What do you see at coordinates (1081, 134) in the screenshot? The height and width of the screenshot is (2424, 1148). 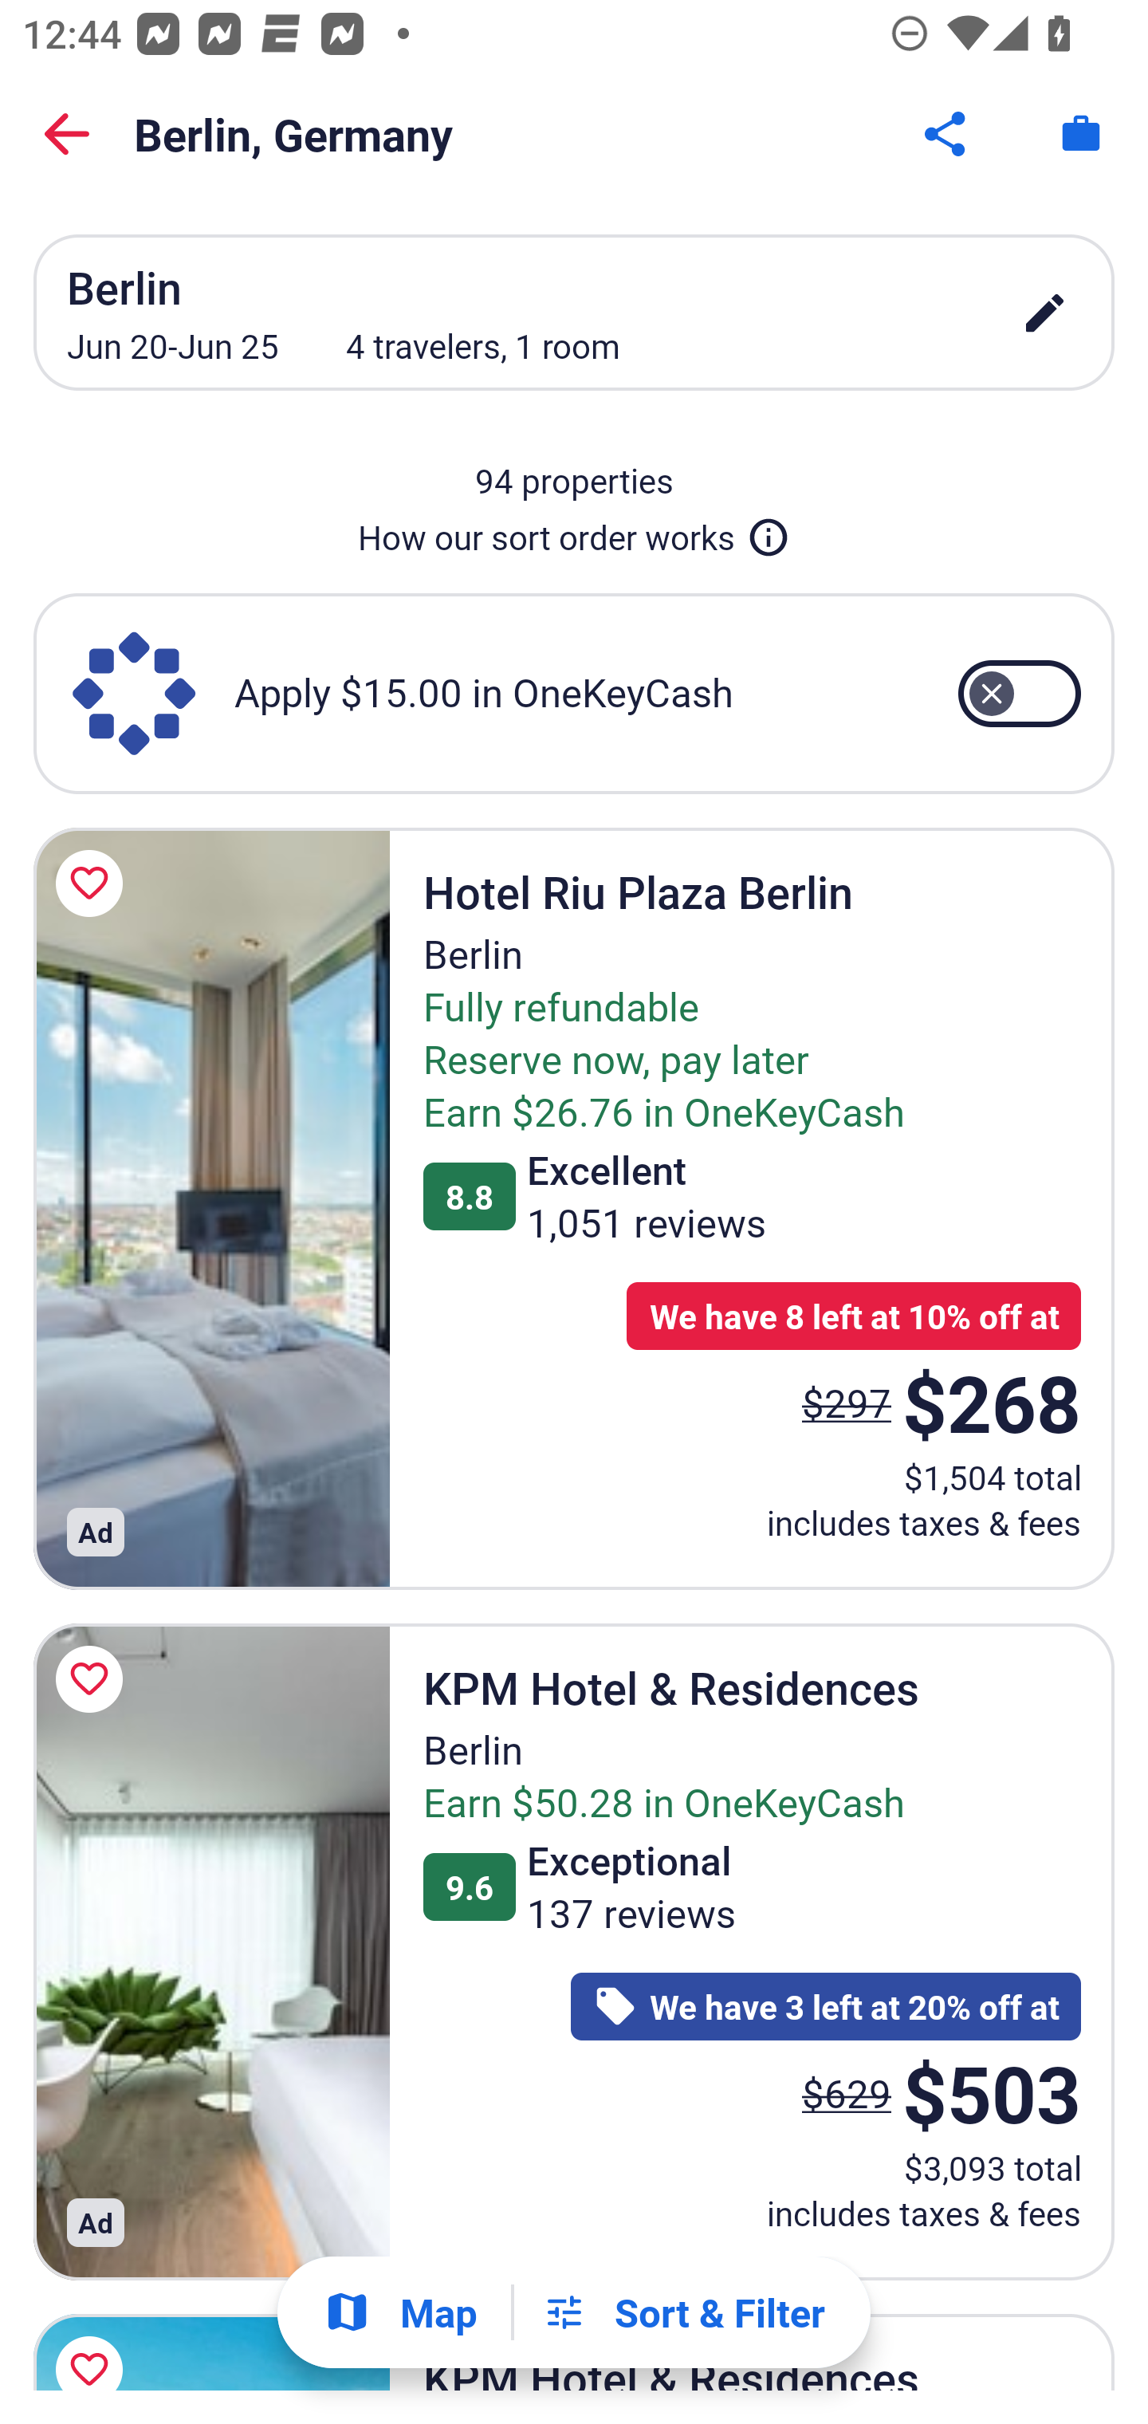 I see `Trips. Button` at bounding box center [1081, 134].